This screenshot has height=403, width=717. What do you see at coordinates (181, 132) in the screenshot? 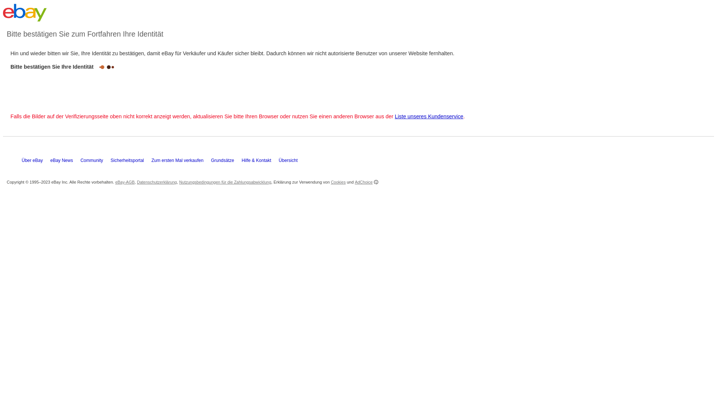
I see `Zum ersten Mal verkaufen` at bounding box center [181, 132].